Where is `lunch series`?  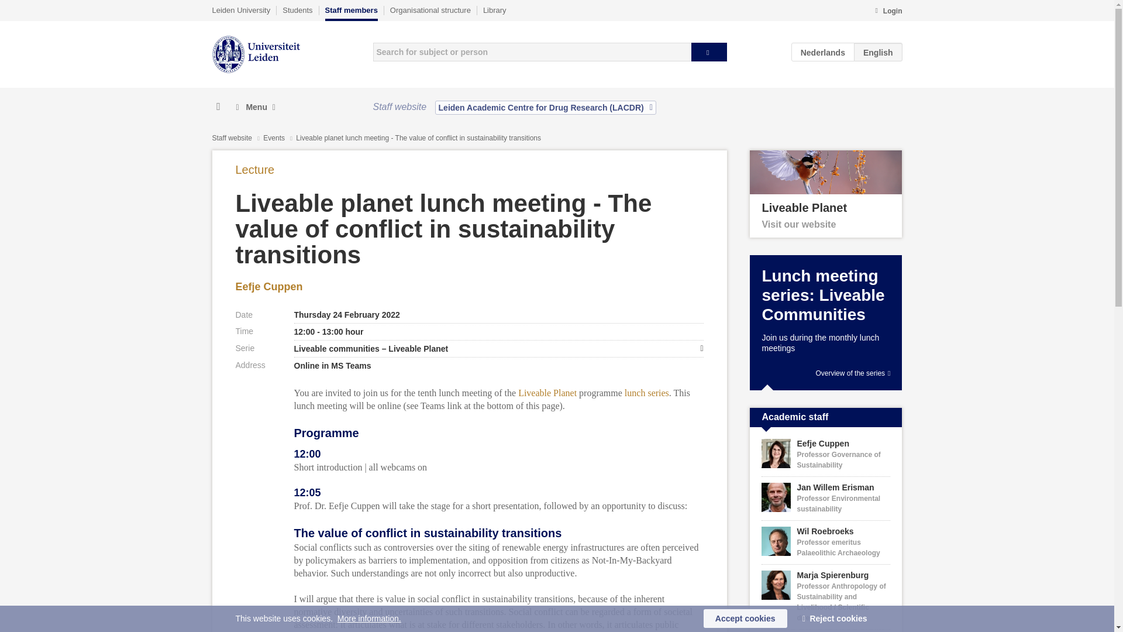 lunch series is located at coordinates (647, 393).